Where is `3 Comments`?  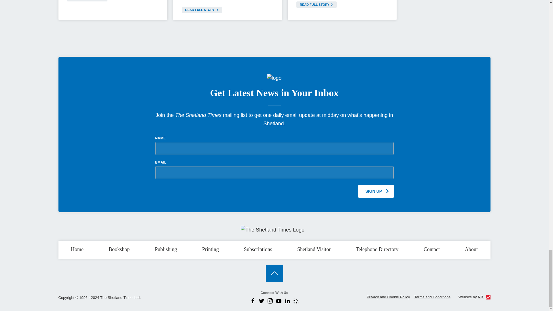 3 Comments is located at coordinates (194, 1).